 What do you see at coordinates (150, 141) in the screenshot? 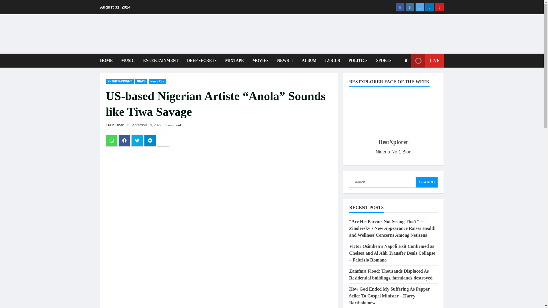
I see `Click to share on Telegram` at bounding box center [150, 141].